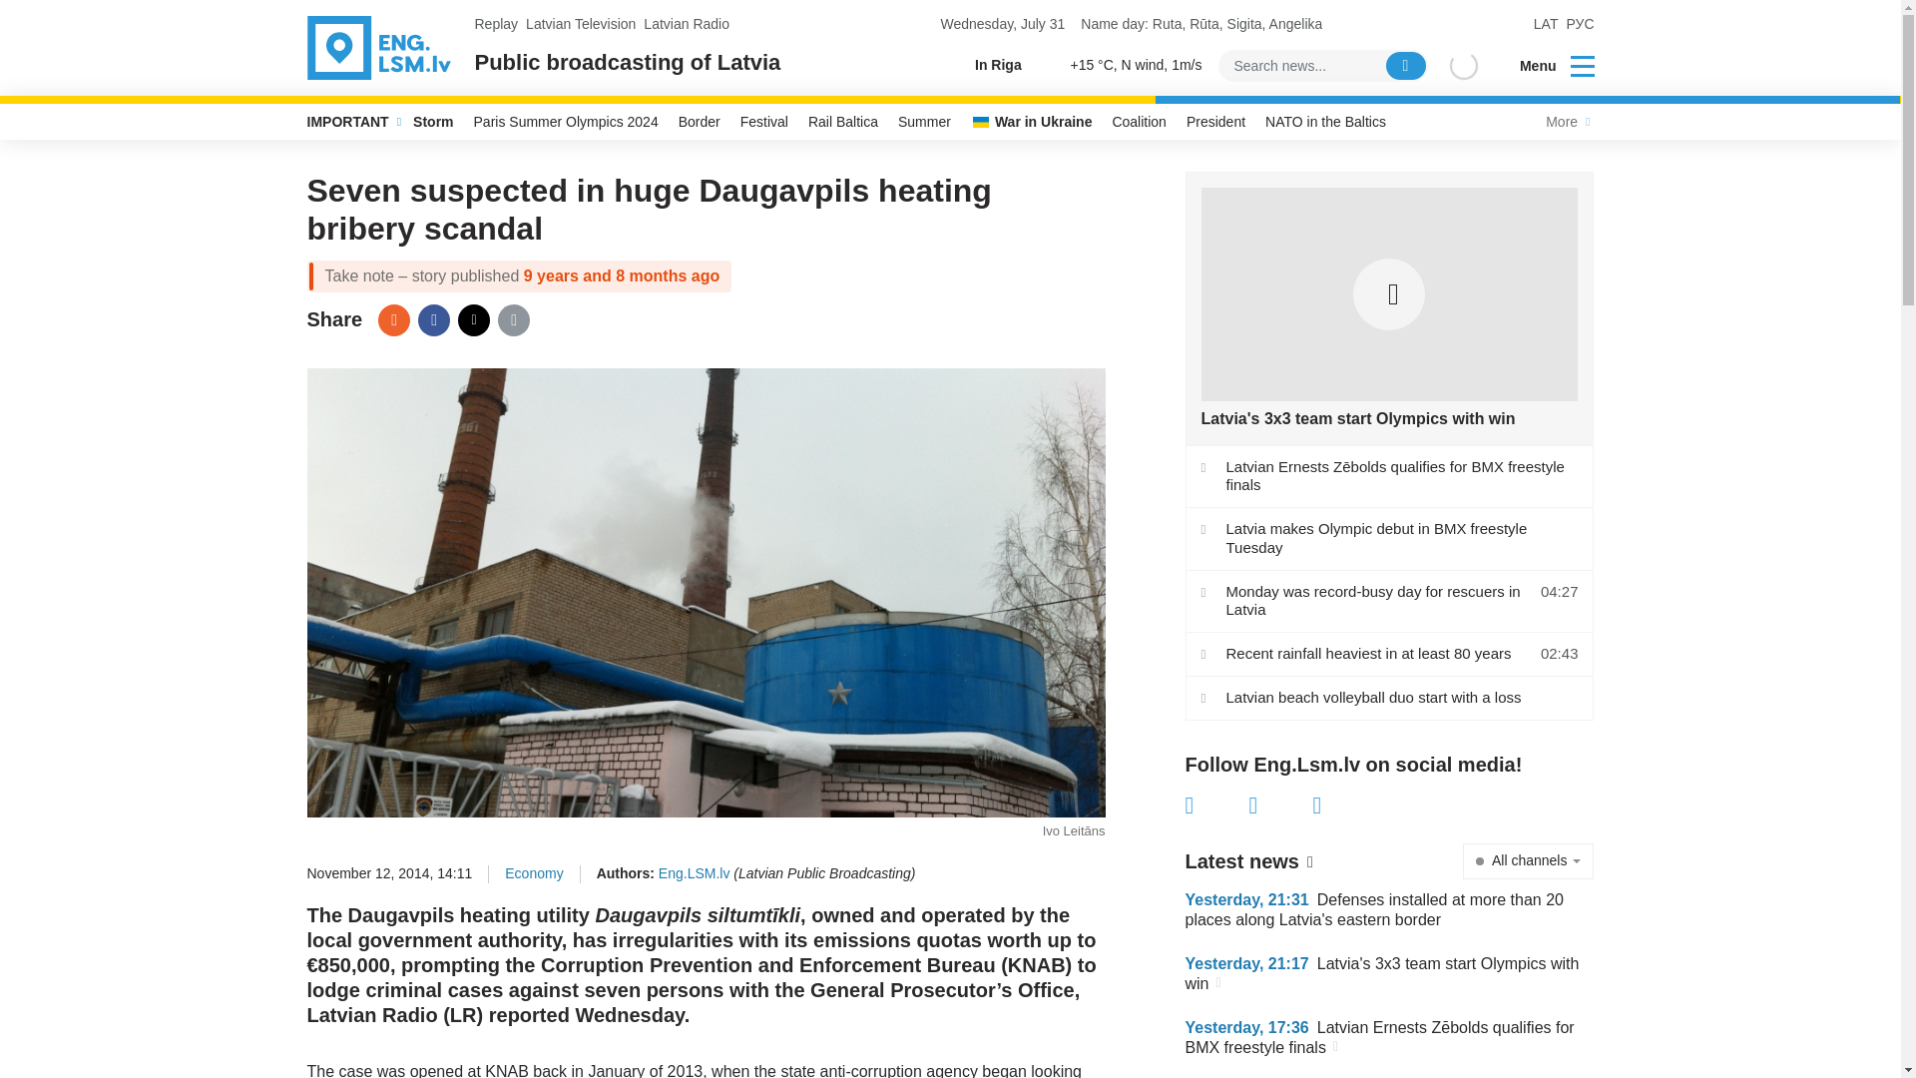  What do you see at coordinates (497, 24) in the screenshot?
I see `Replay` at bounding box center [497, 24].